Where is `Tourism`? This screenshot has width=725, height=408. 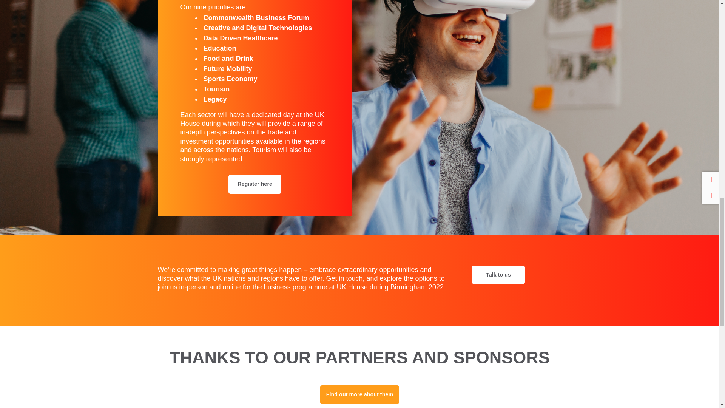 Tourism is located at coordinates (216, 89).